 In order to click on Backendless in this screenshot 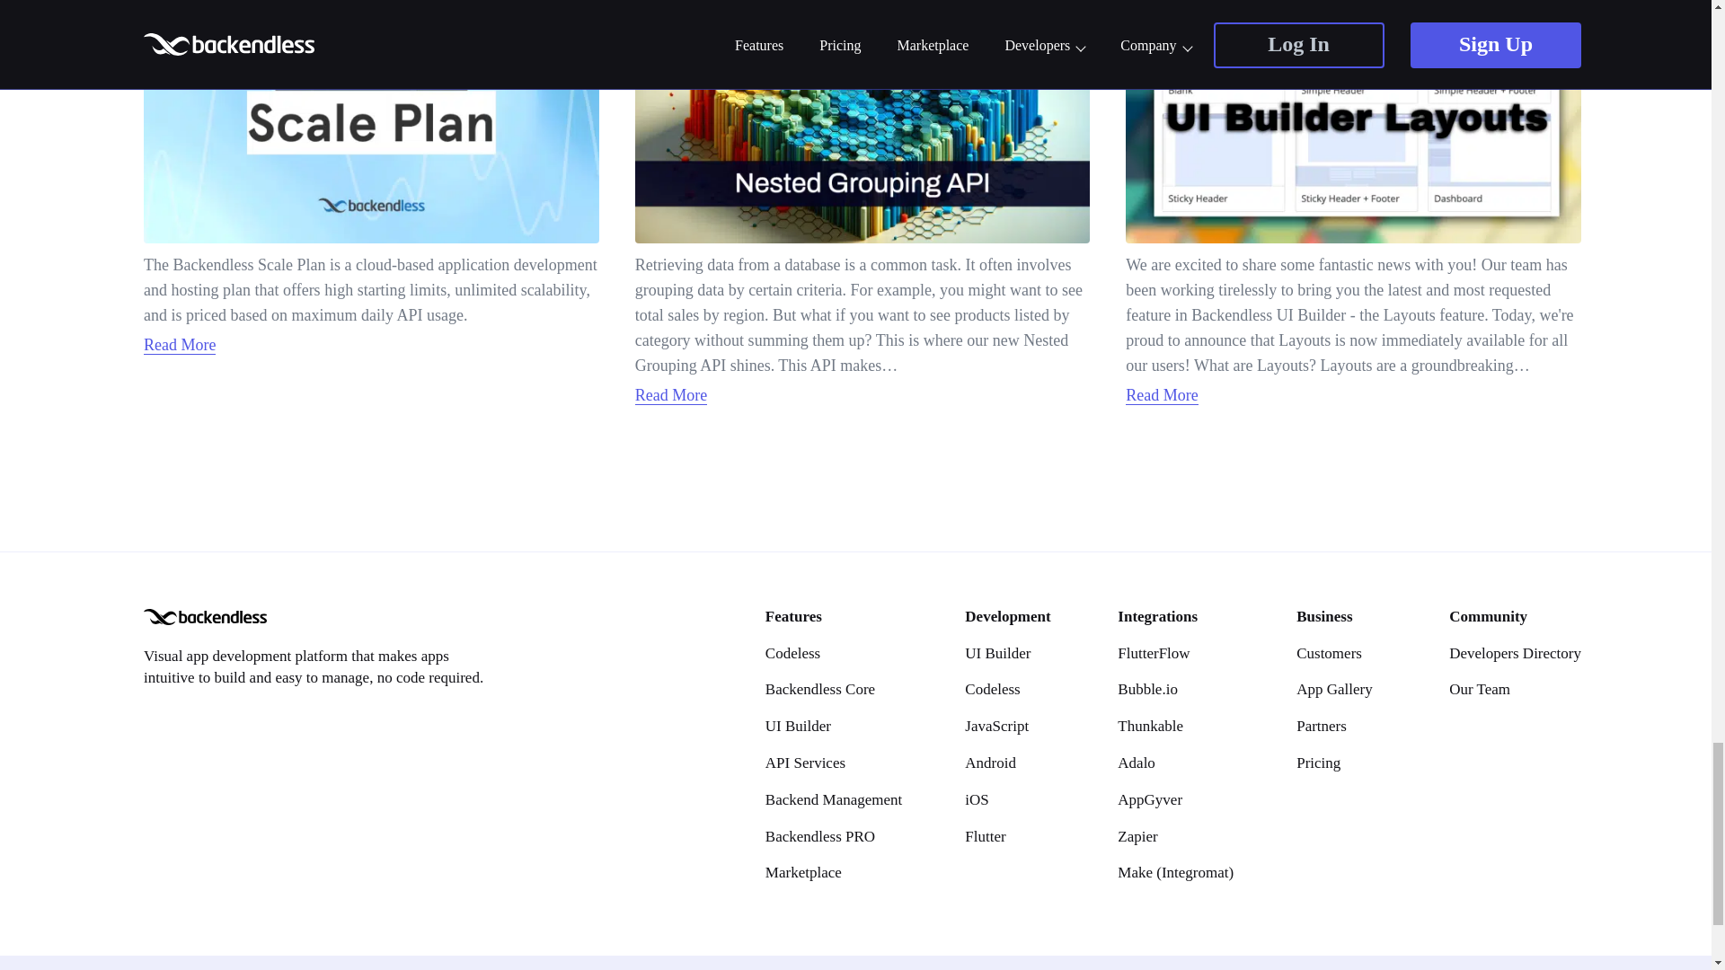, I will do `click(205, 616)`.